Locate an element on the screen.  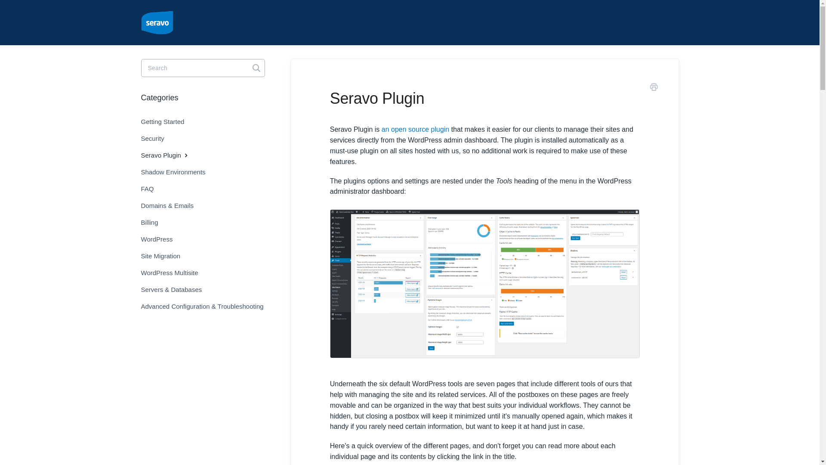
an open source plugin is located at coordinates (416, 129).